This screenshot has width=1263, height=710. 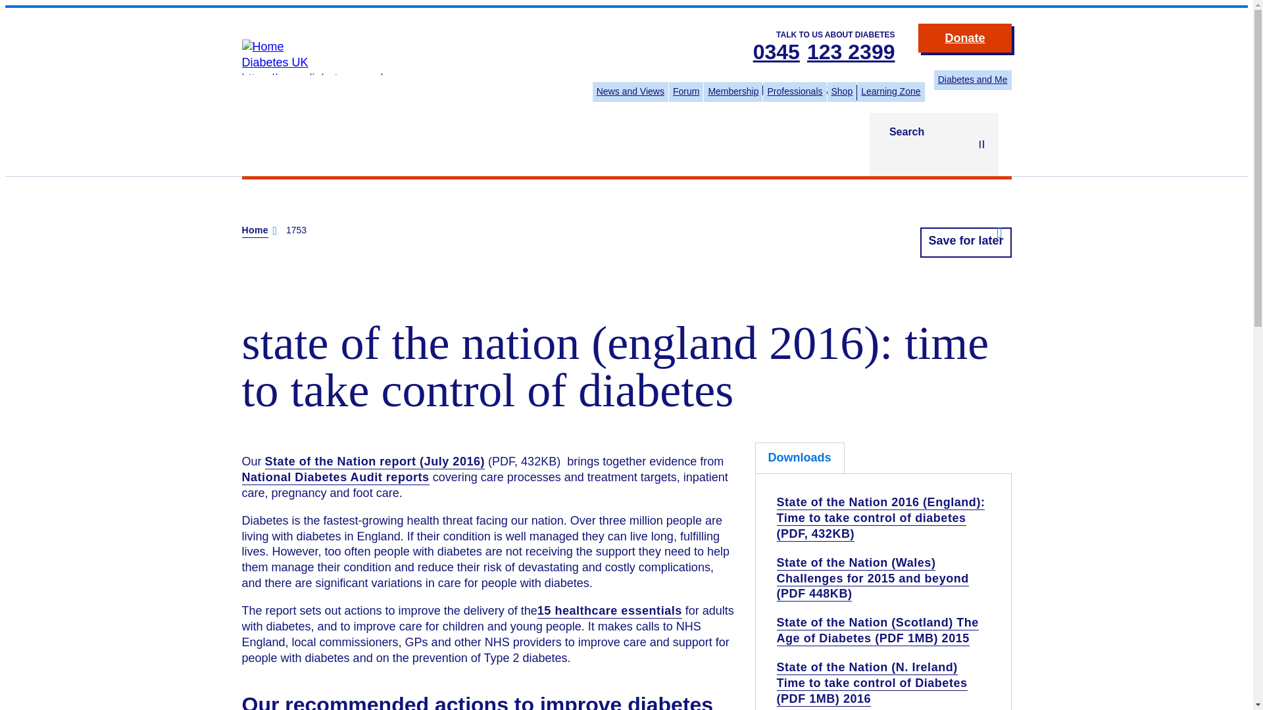 I want to click on Learning Zone, so click(x=891, y=92).